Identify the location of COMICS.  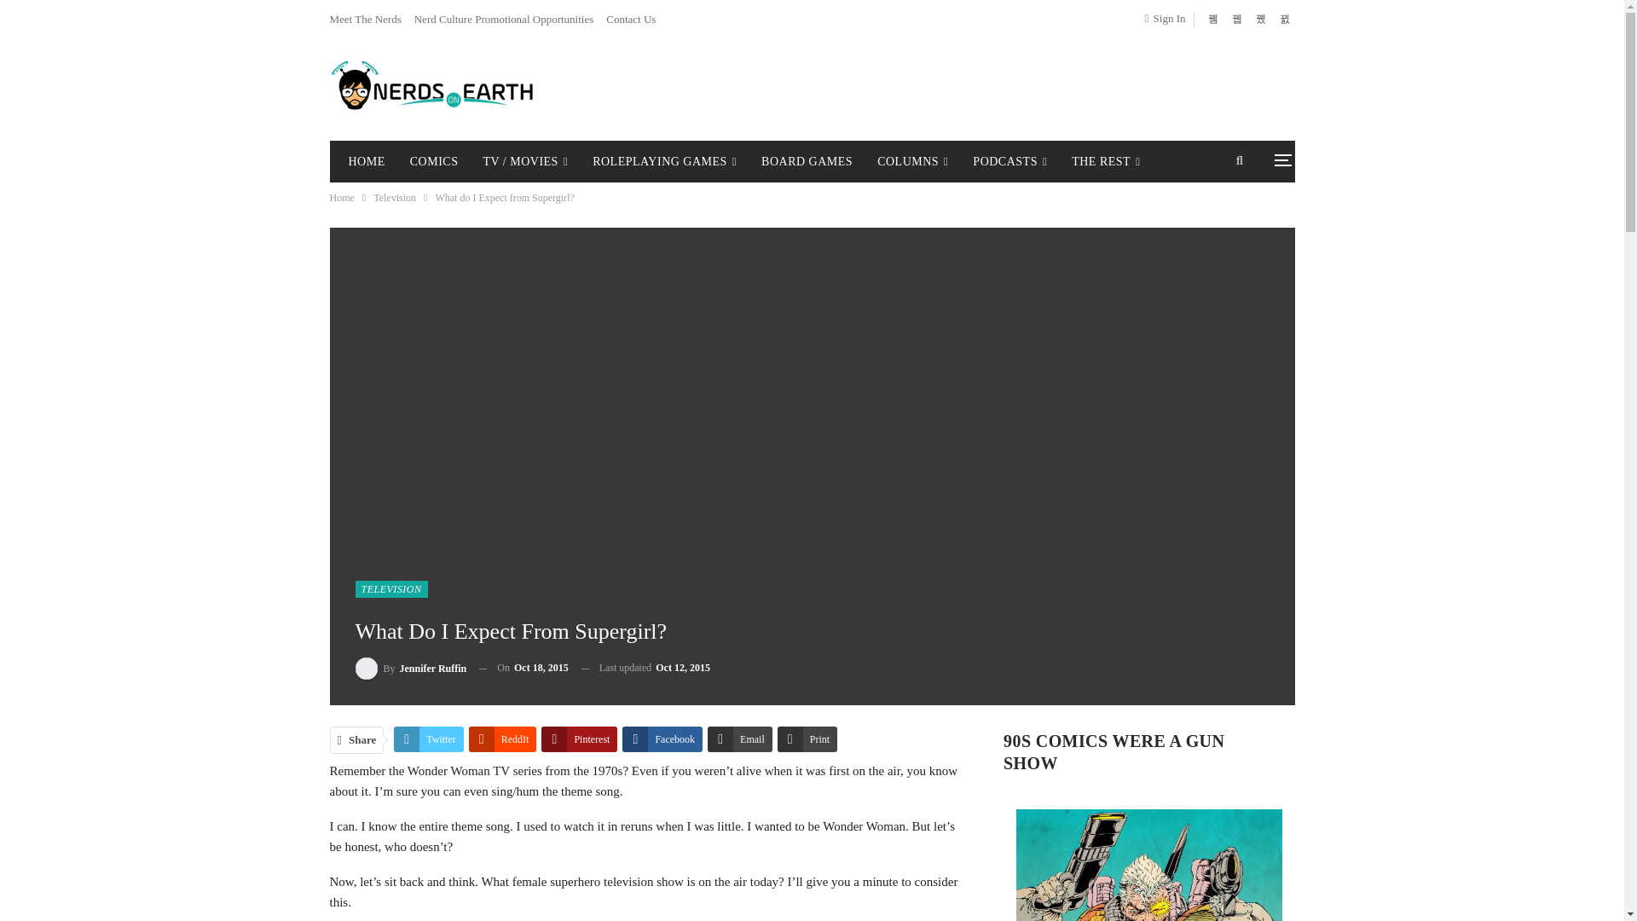
(433, 162).